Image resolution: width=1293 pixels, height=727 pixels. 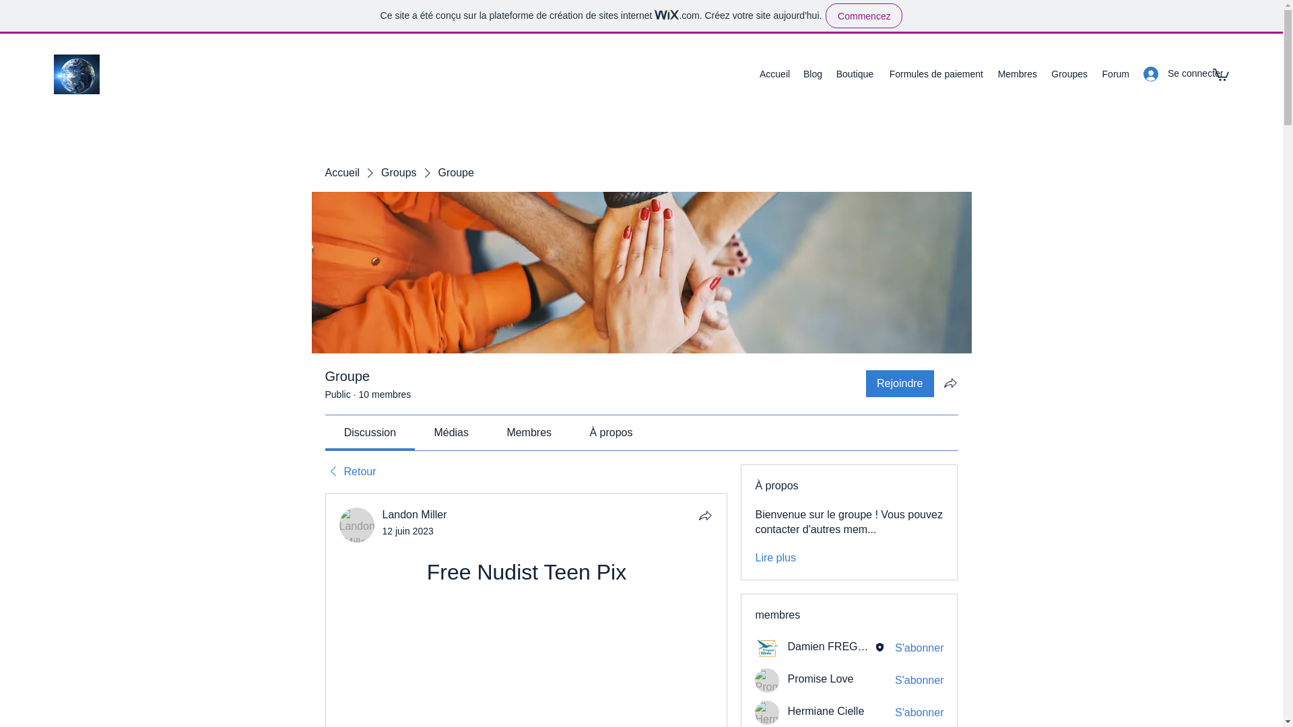 I want to click on Accueil, so click(x=341, y=172).